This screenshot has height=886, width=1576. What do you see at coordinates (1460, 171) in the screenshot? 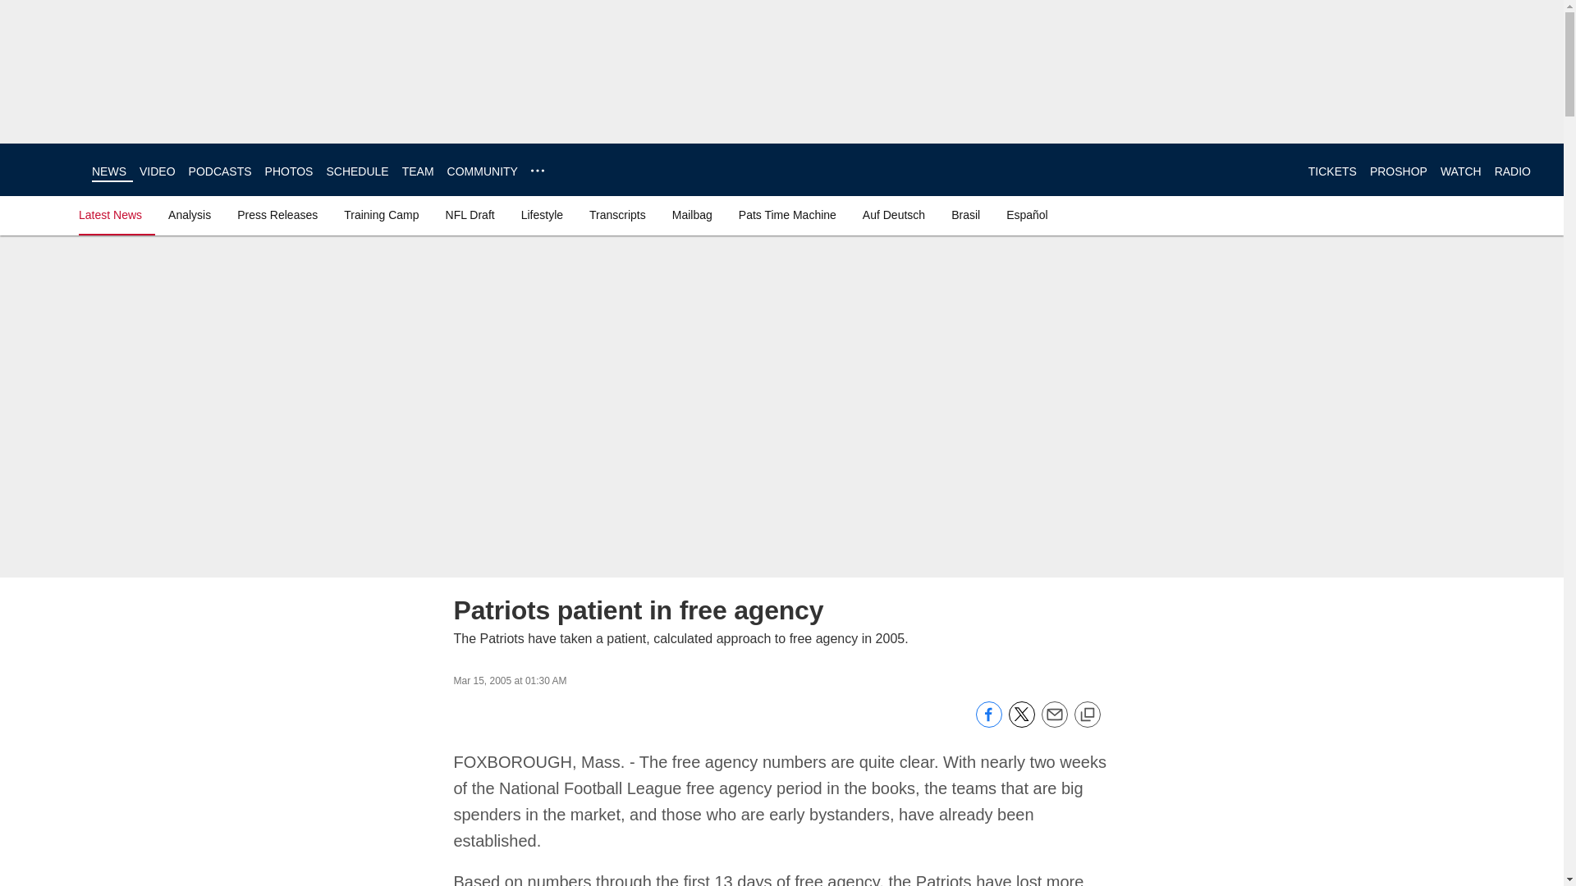
I see `WATCH` at bounding box center [1460, 171].